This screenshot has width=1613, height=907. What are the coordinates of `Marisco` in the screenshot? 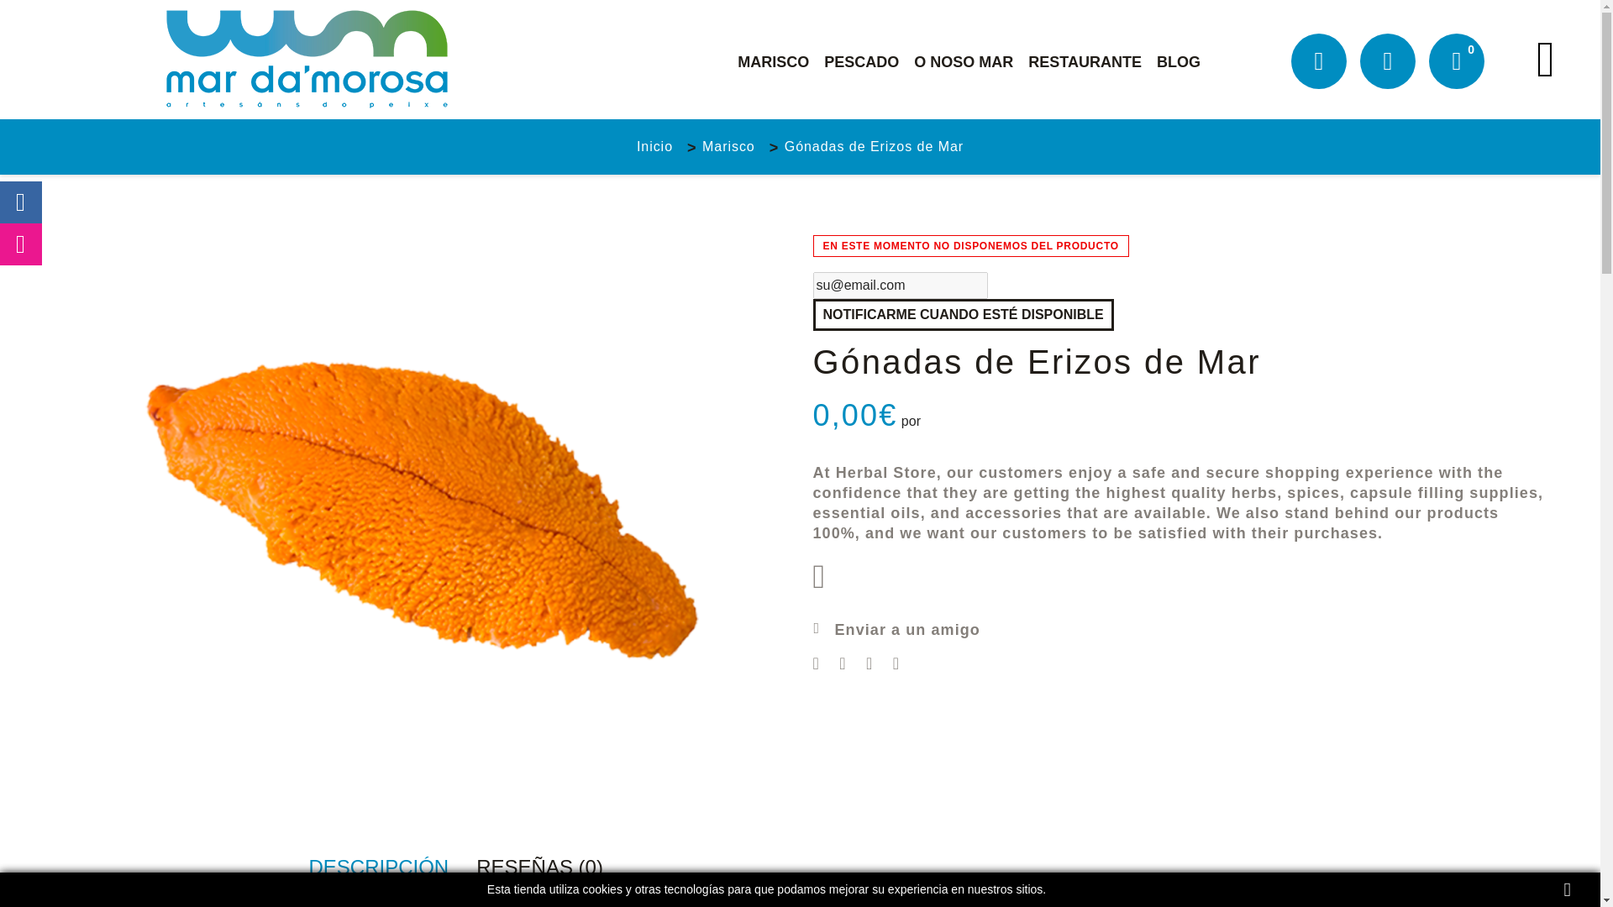 It's located at (773, 62).